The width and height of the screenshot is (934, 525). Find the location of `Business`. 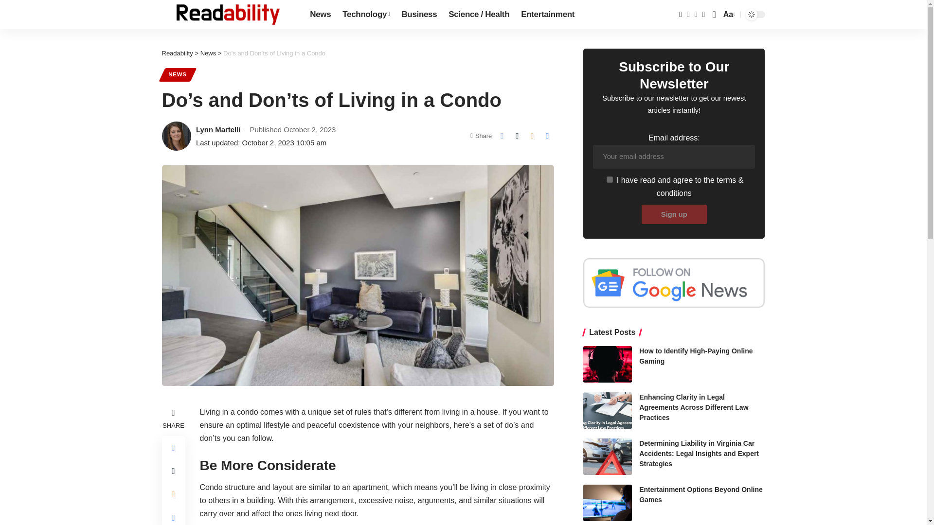

Business is located at coordinates (419, 15).